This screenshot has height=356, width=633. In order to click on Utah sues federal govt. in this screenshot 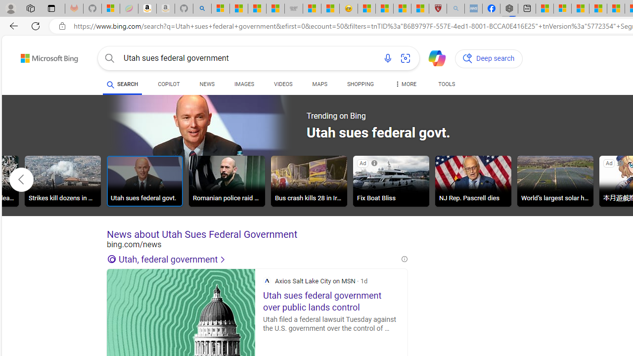, I will do `click(144, 182)`.